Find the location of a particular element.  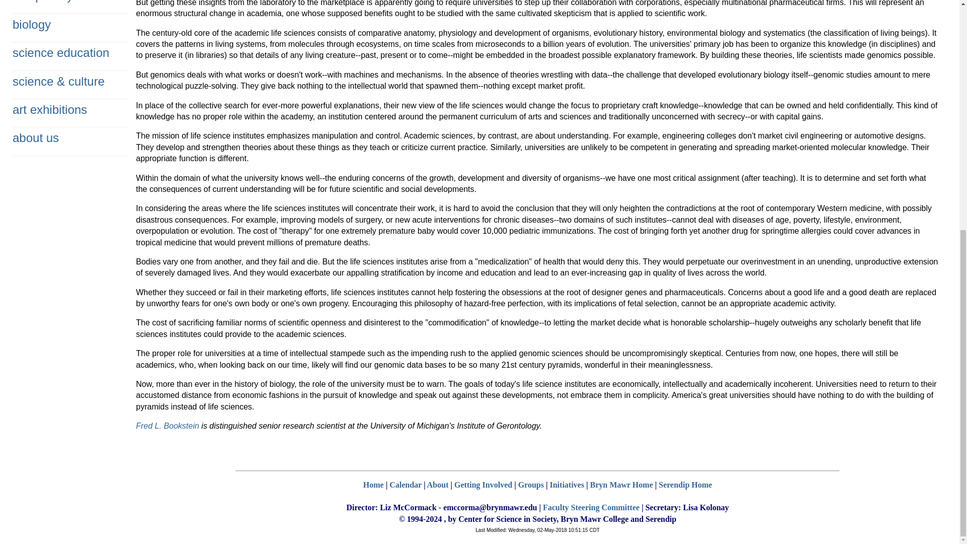

about us is located at coordinates (35, 138).